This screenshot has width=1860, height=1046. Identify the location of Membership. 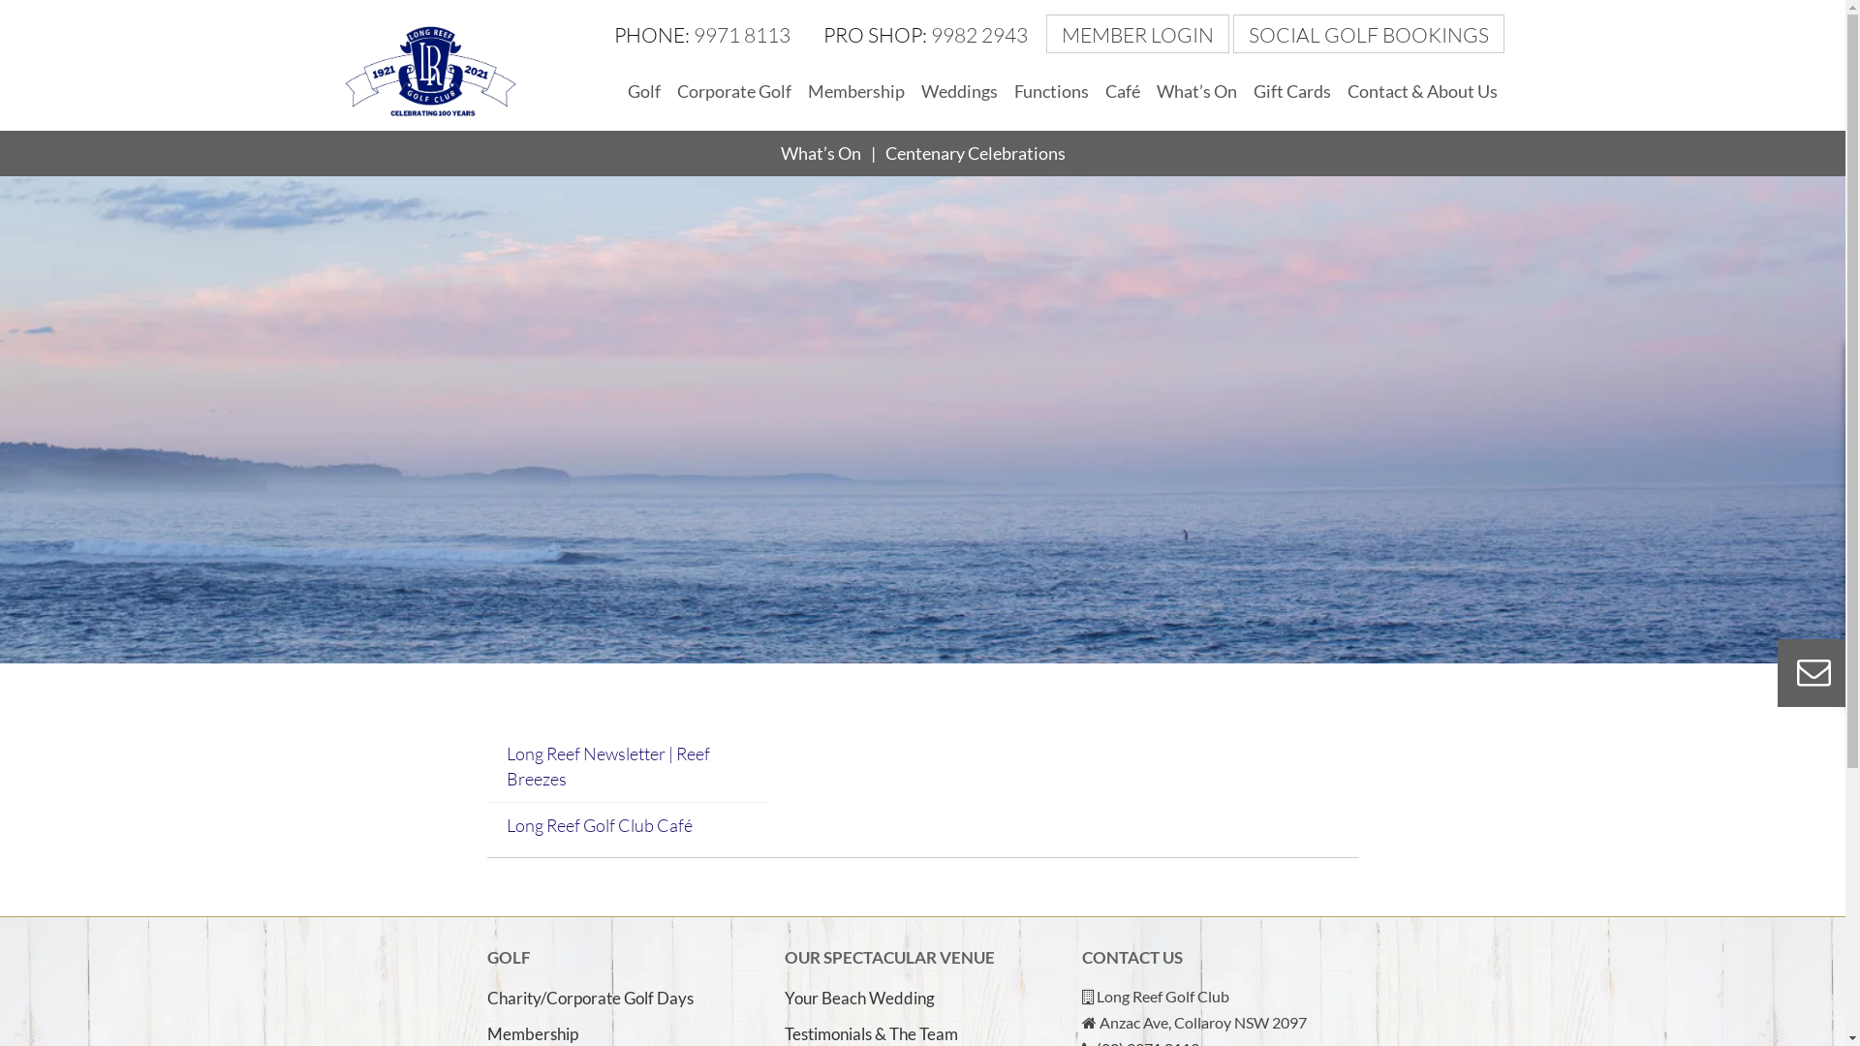
(532, 1034).